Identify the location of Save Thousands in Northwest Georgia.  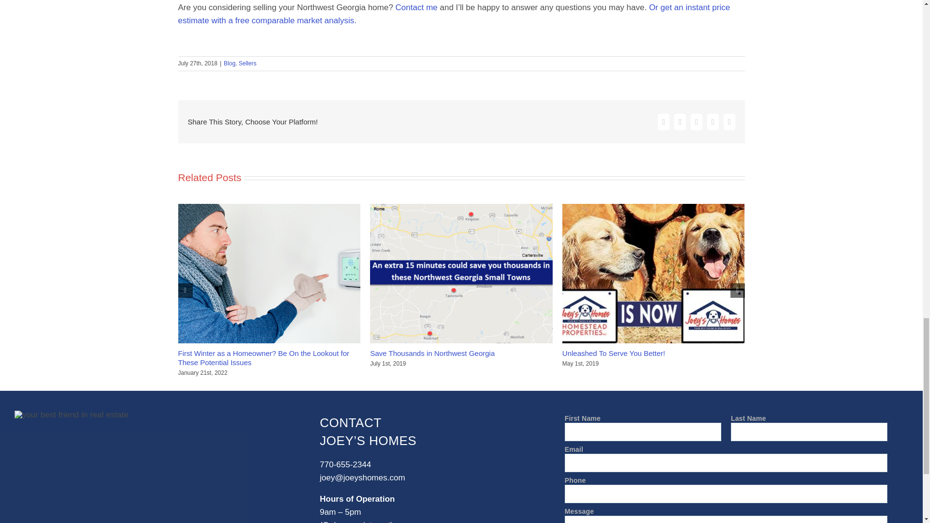
(432, 353).